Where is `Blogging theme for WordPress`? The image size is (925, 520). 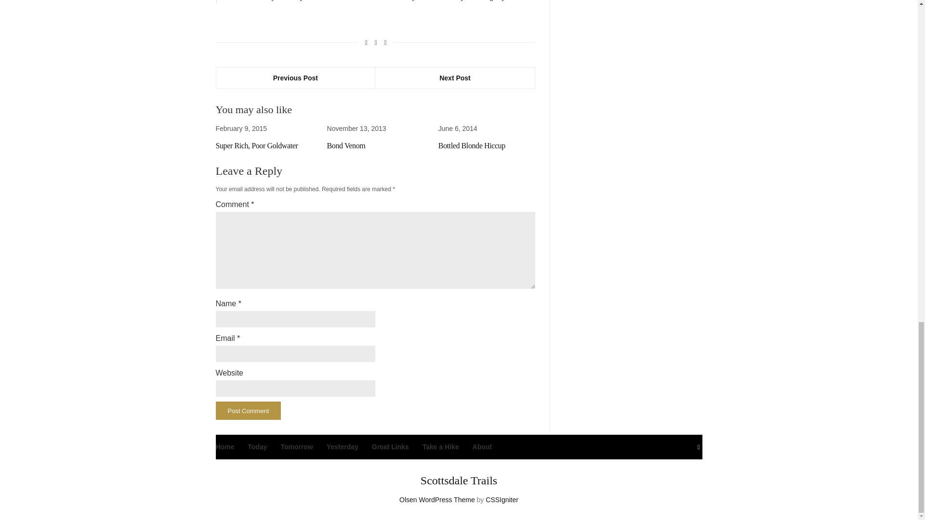
Blogging theme for WordPress is located at coordinates (437, 500).